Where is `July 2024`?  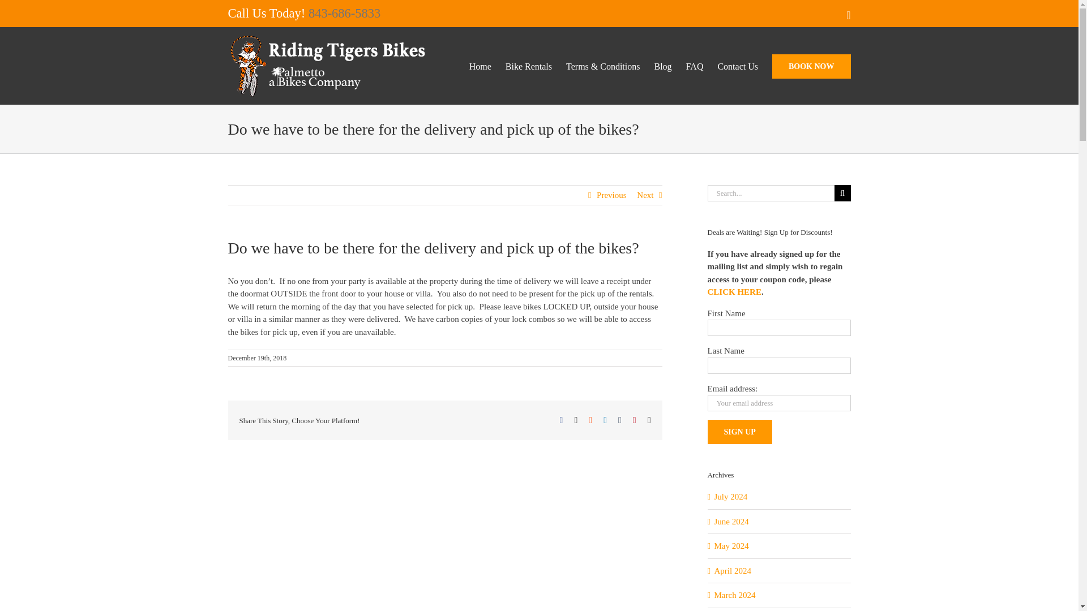
July 2024 is located at coordinates (730, 497).